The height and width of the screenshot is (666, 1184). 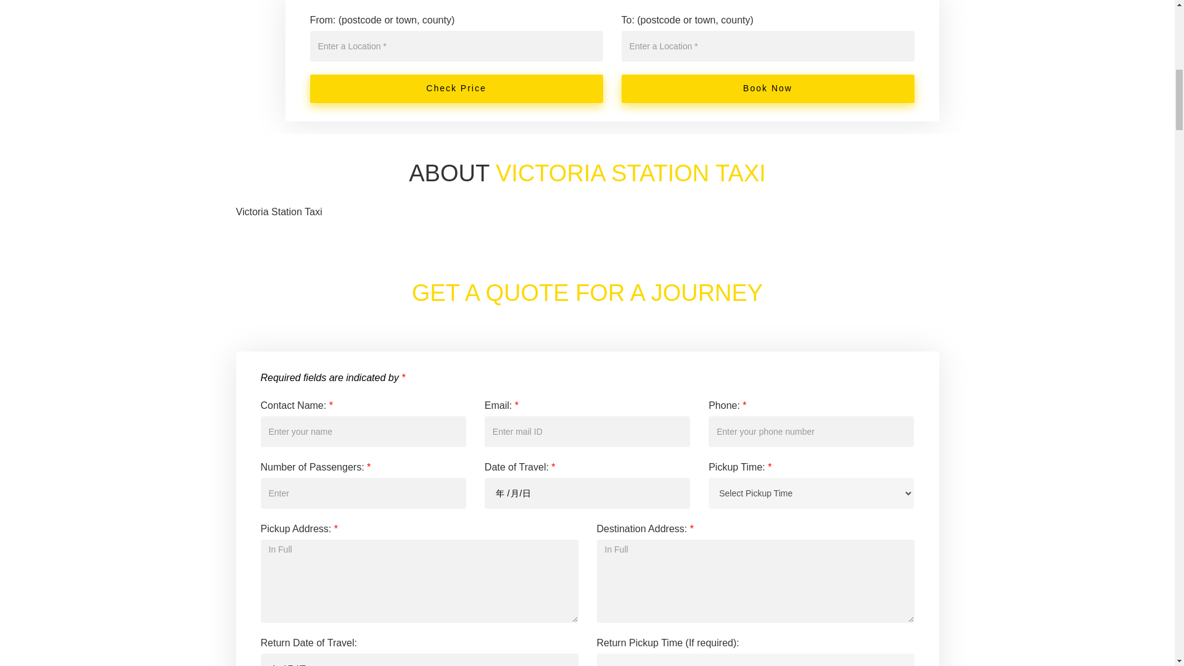 I want to click on Book Now, so click(x=768, y=89).